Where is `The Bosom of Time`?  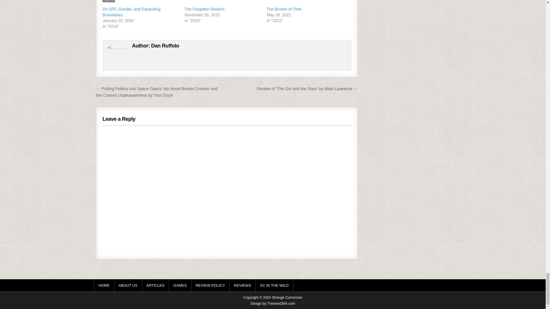
The Bosom of Time is located at coordinates (284, 9).